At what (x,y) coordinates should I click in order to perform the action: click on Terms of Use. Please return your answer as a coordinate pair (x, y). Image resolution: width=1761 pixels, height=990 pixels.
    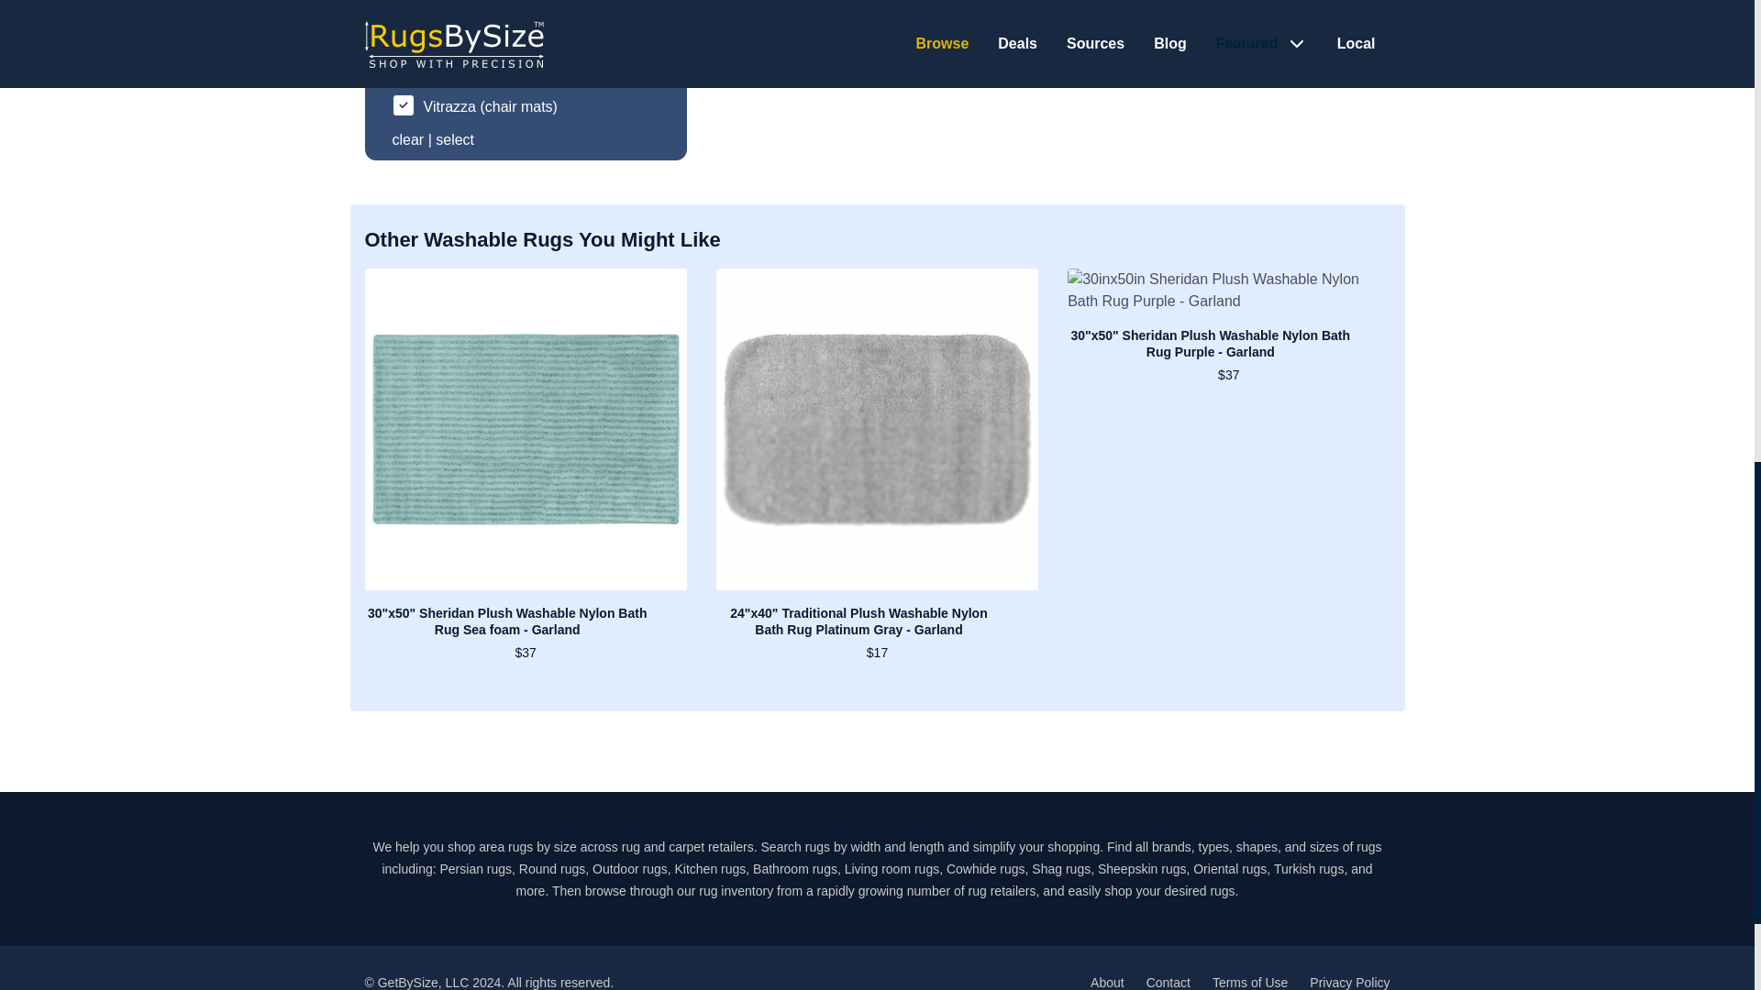
    Looking at the image, I should click on (1249, 983).